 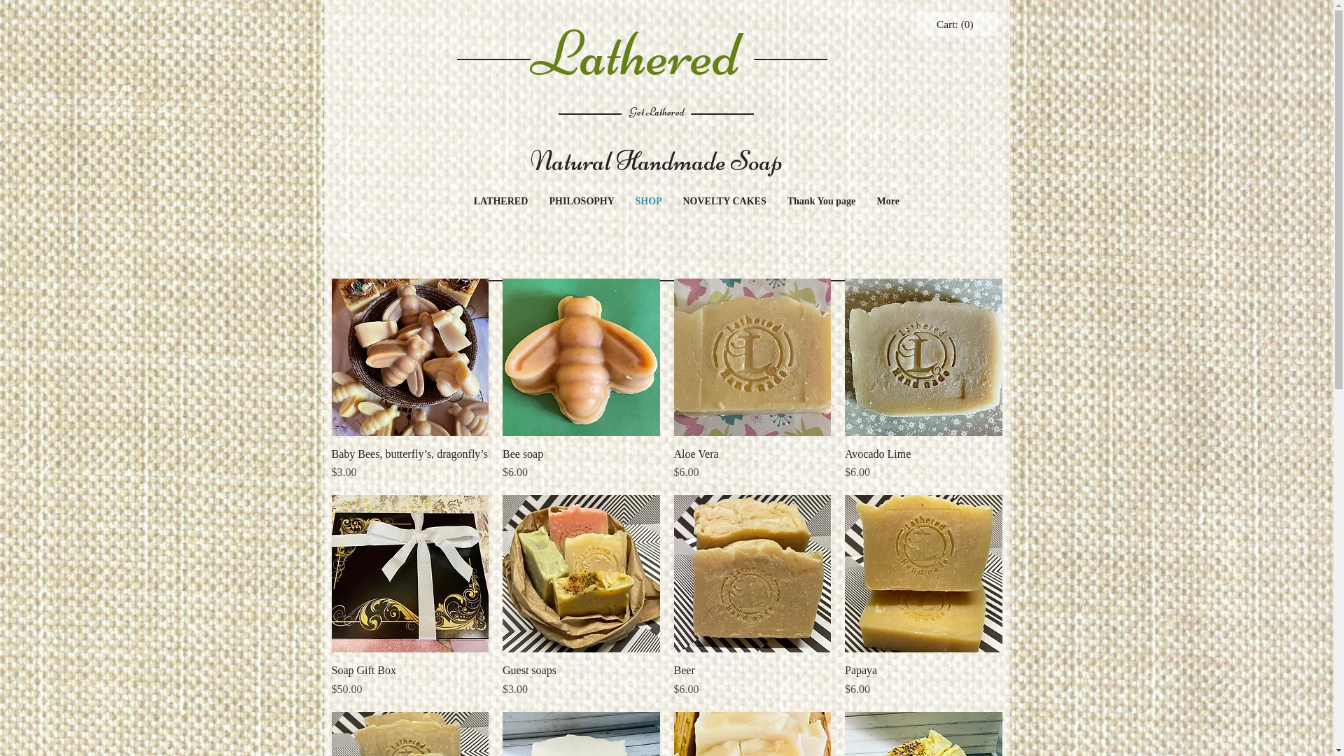 What do you see at coordinates (924, 463) in the screenshot?
I see `Avocado Lime
Price
$6.00` at bounding box center [924, 463].